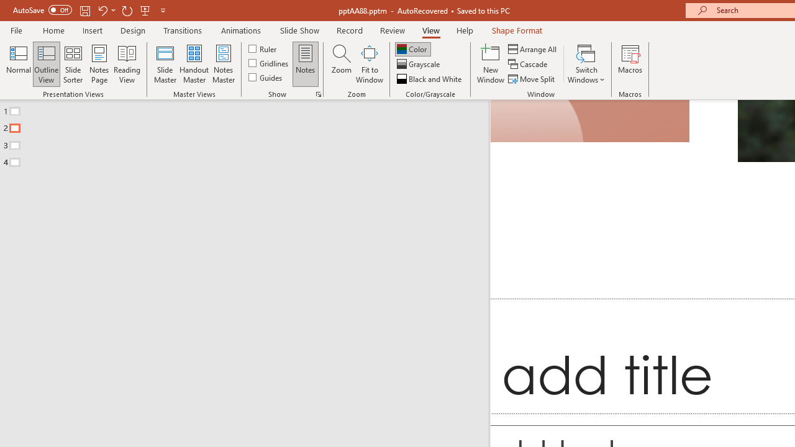 This screenshot has width=795, height=447. What do you see at coordinates (46, 63) in the screenshot?
I see `Outline View` at bounding box center [46, 63].